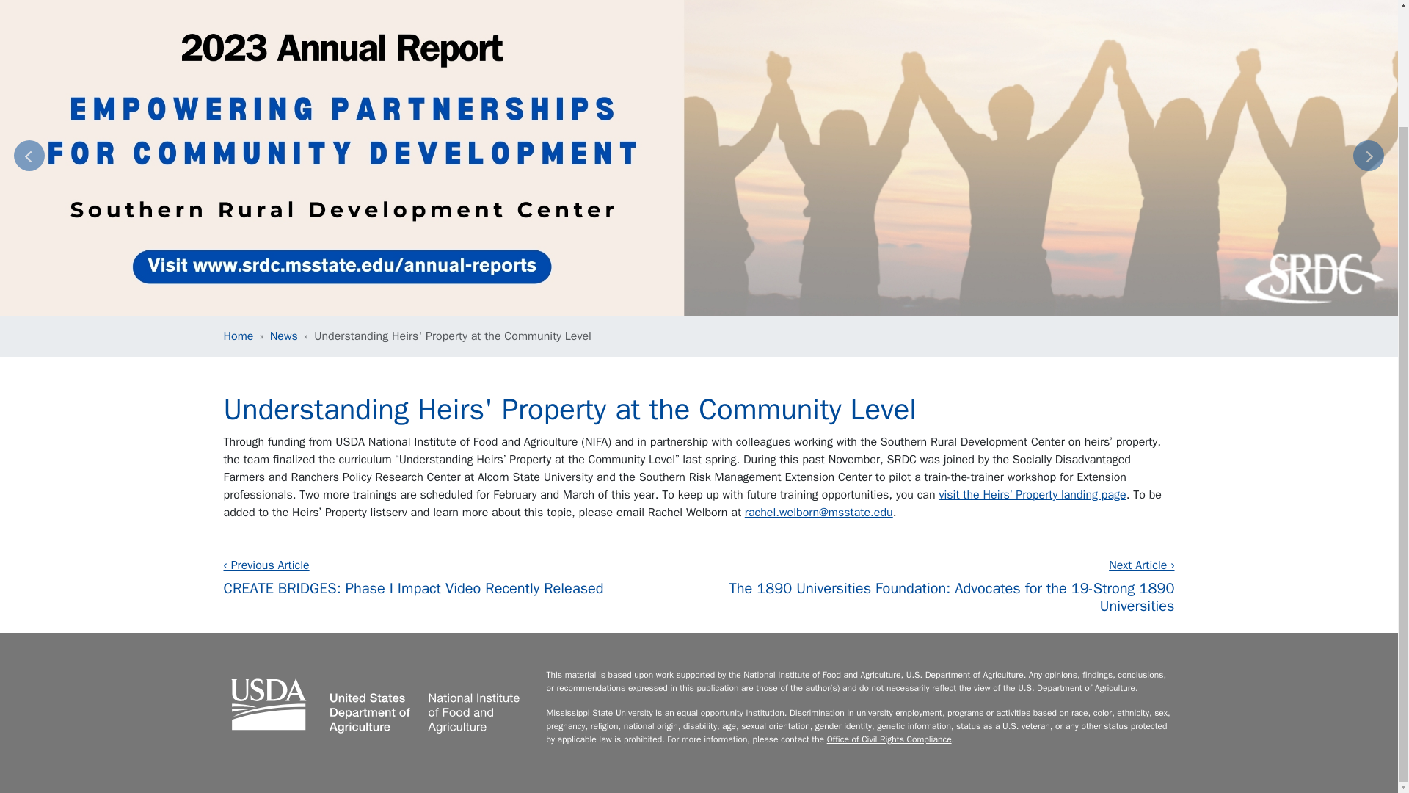 The width and height of the screenshot is (1409, 793). Describe the element at coordinates (1032, 495) in the screenshot. I see `Heirs' Property` at that location.